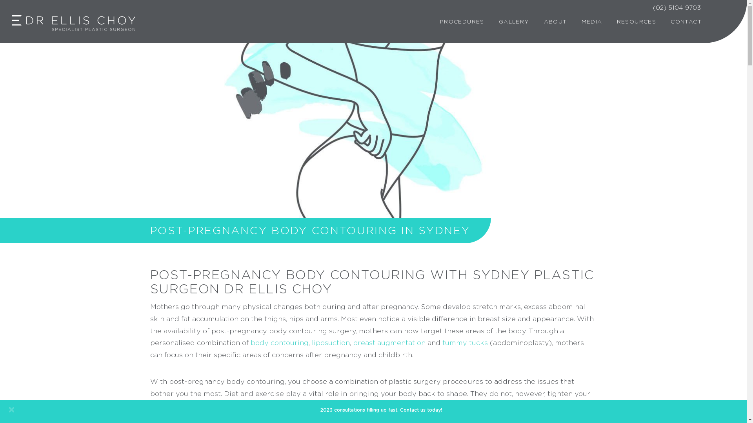  Describe the element at coordinates (373, 412) in the screenshot. I see `2023 consultations filling up fast.
Contact us today!` at that location.